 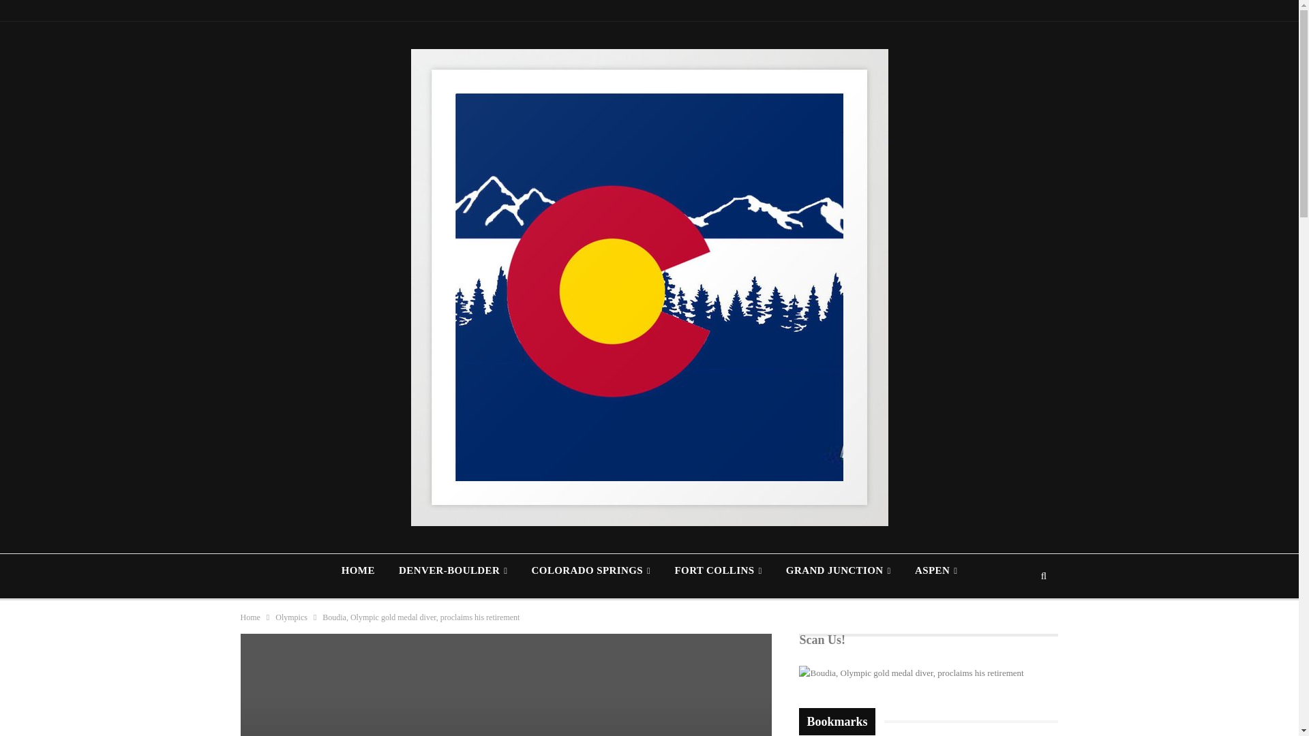 I want to click on FORT COLLINS, so click(x=719, y=570).